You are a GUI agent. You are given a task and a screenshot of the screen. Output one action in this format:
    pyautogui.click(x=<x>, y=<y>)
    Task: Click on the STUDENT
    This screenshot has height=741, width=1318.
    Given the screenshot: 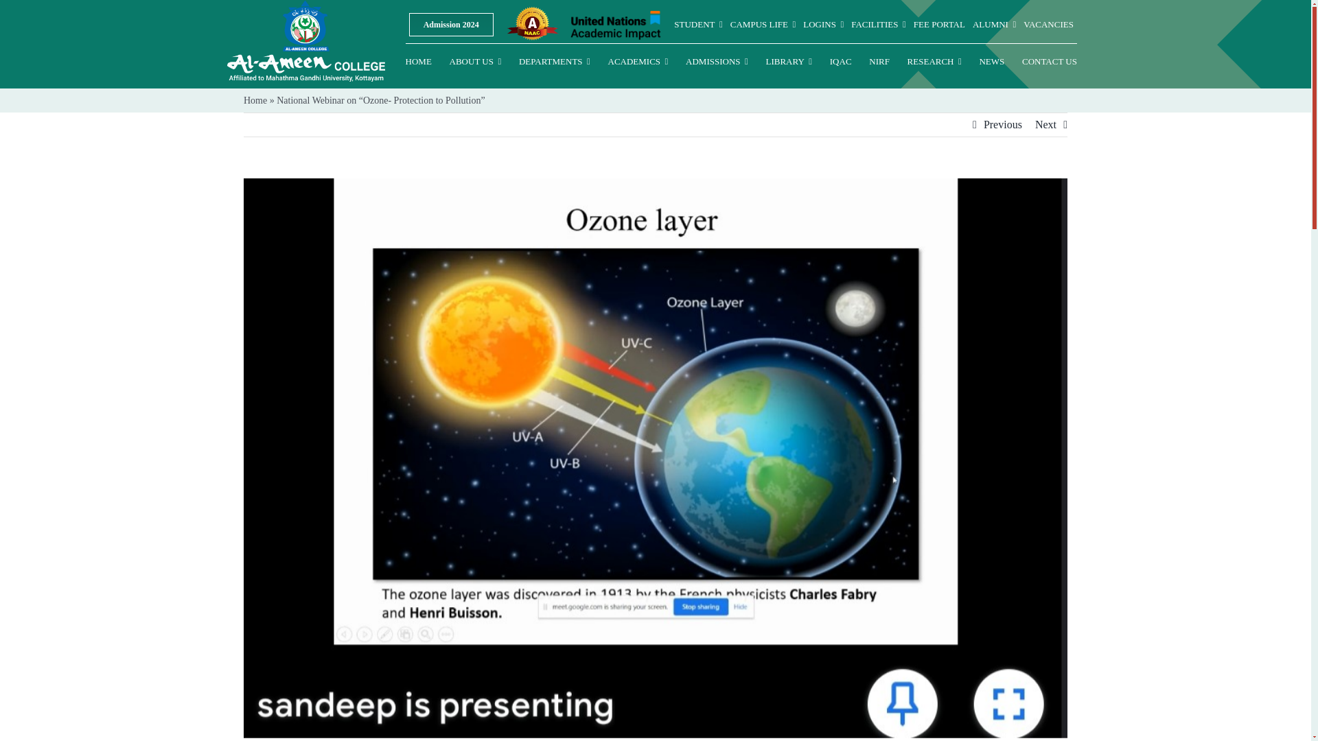 What is the action you would take?
    pyautogui.click(x=697, y=24)
    